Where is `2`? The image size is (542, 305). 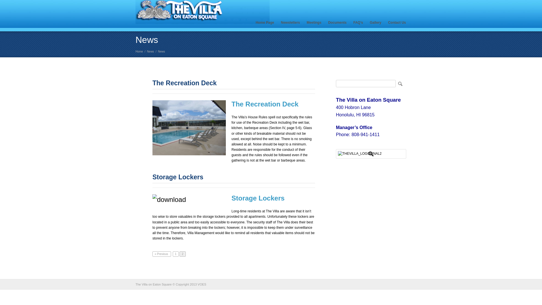
2 is located at coordinates (182, 254).